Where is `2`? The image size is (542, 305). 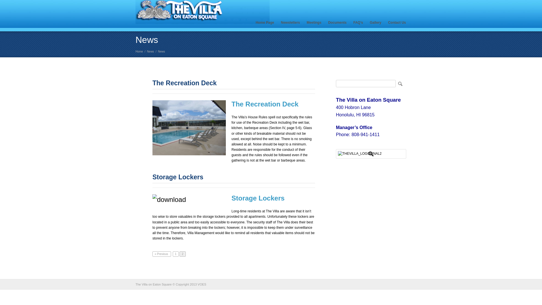
2 is located at coordinates (182, 254).